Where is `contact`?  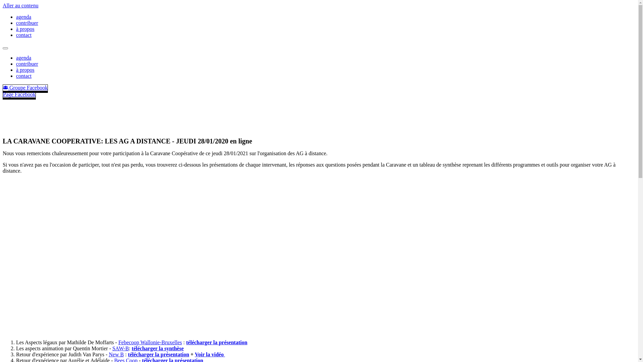
contact is located at coordinates (24, 76).